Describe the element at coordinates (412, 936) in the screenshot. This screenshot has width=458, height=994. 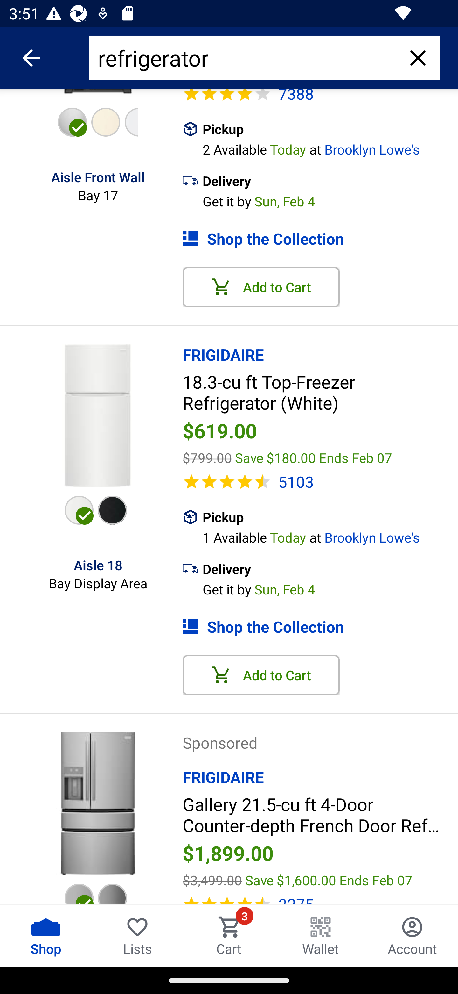
I see `Account` at that location.